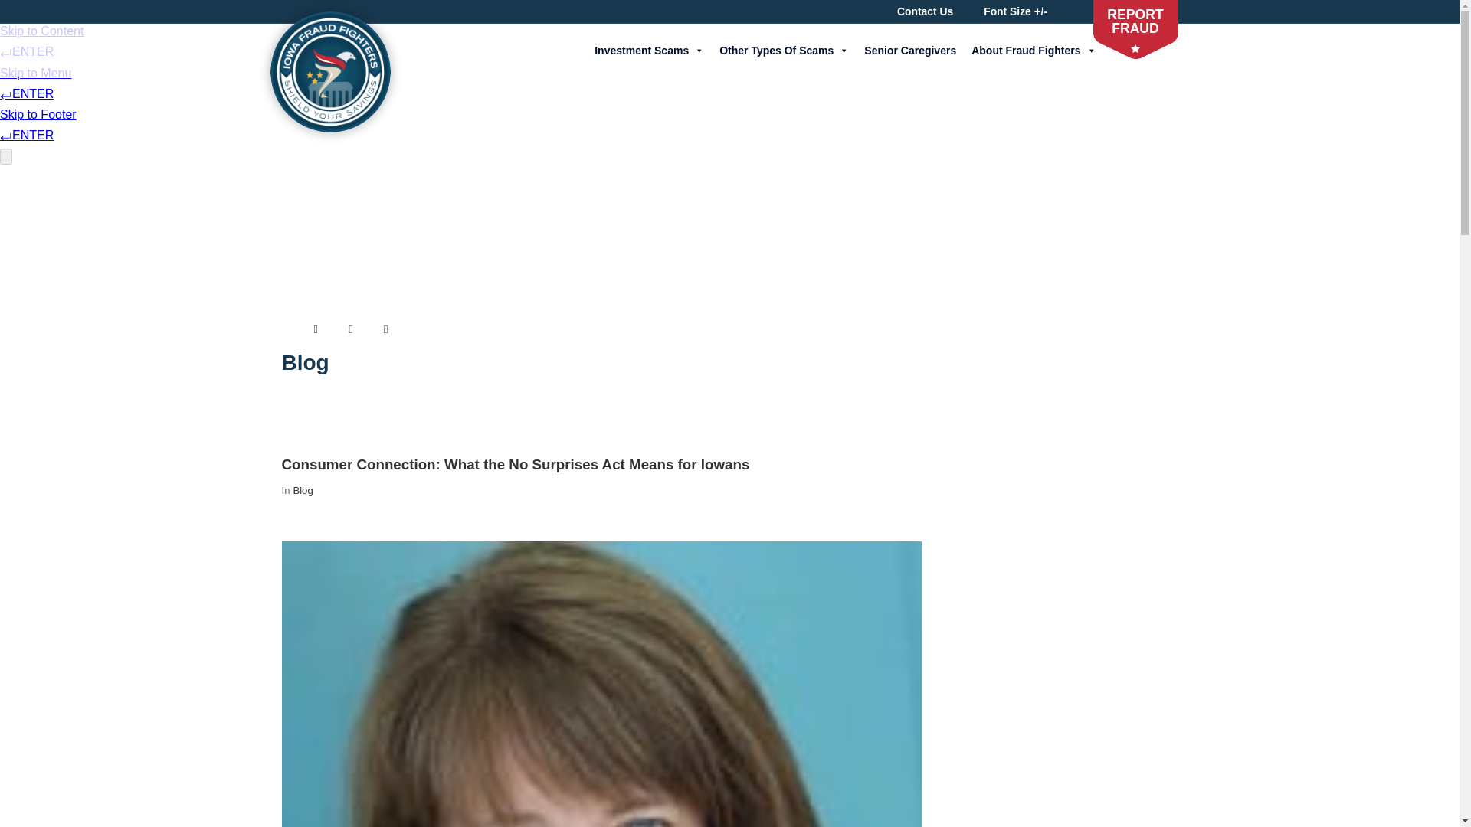 Image resolution: width=1471 pixels, height=827 pixels. I want to click on Other Types Of Scams, so click(783, 51).